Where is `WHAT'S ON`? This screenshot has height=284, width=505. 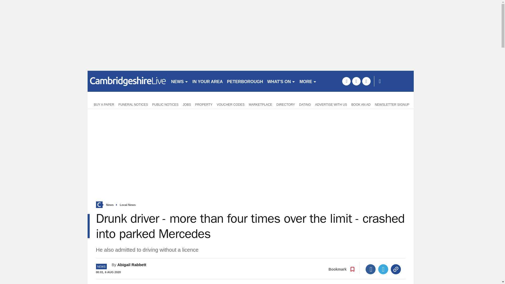 WHAT'S ON is located at coordinates (281, 81).